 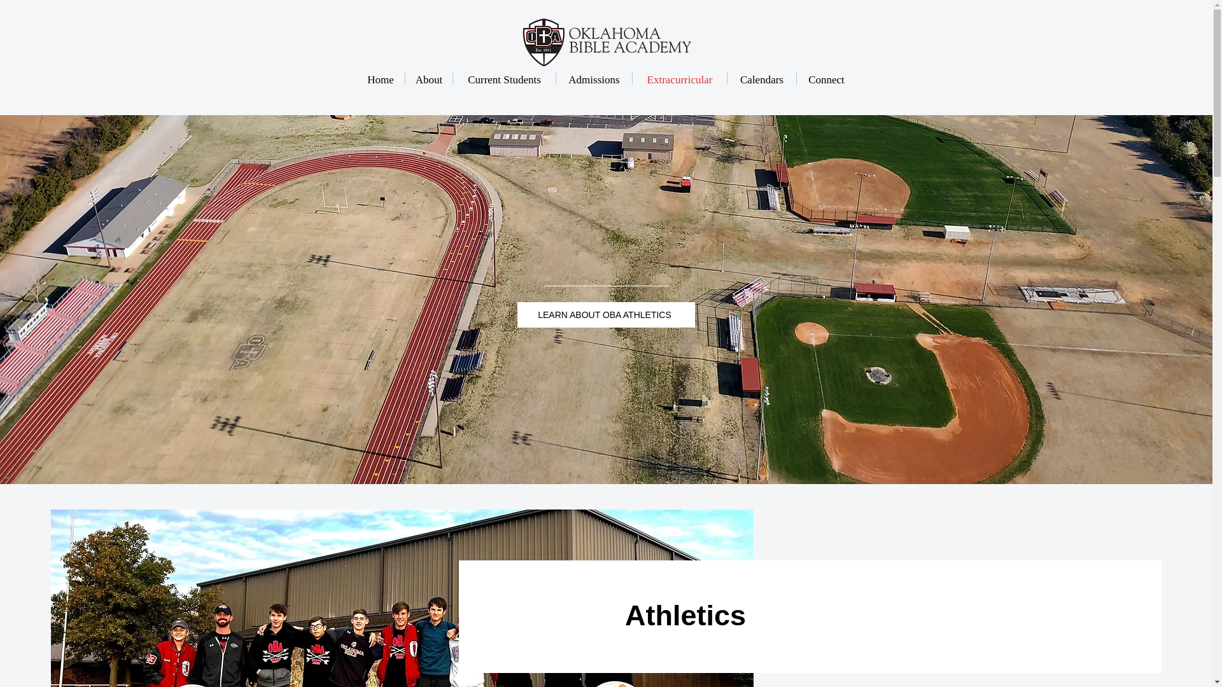 I want to click on Admissions, so click(x=593, y=78).